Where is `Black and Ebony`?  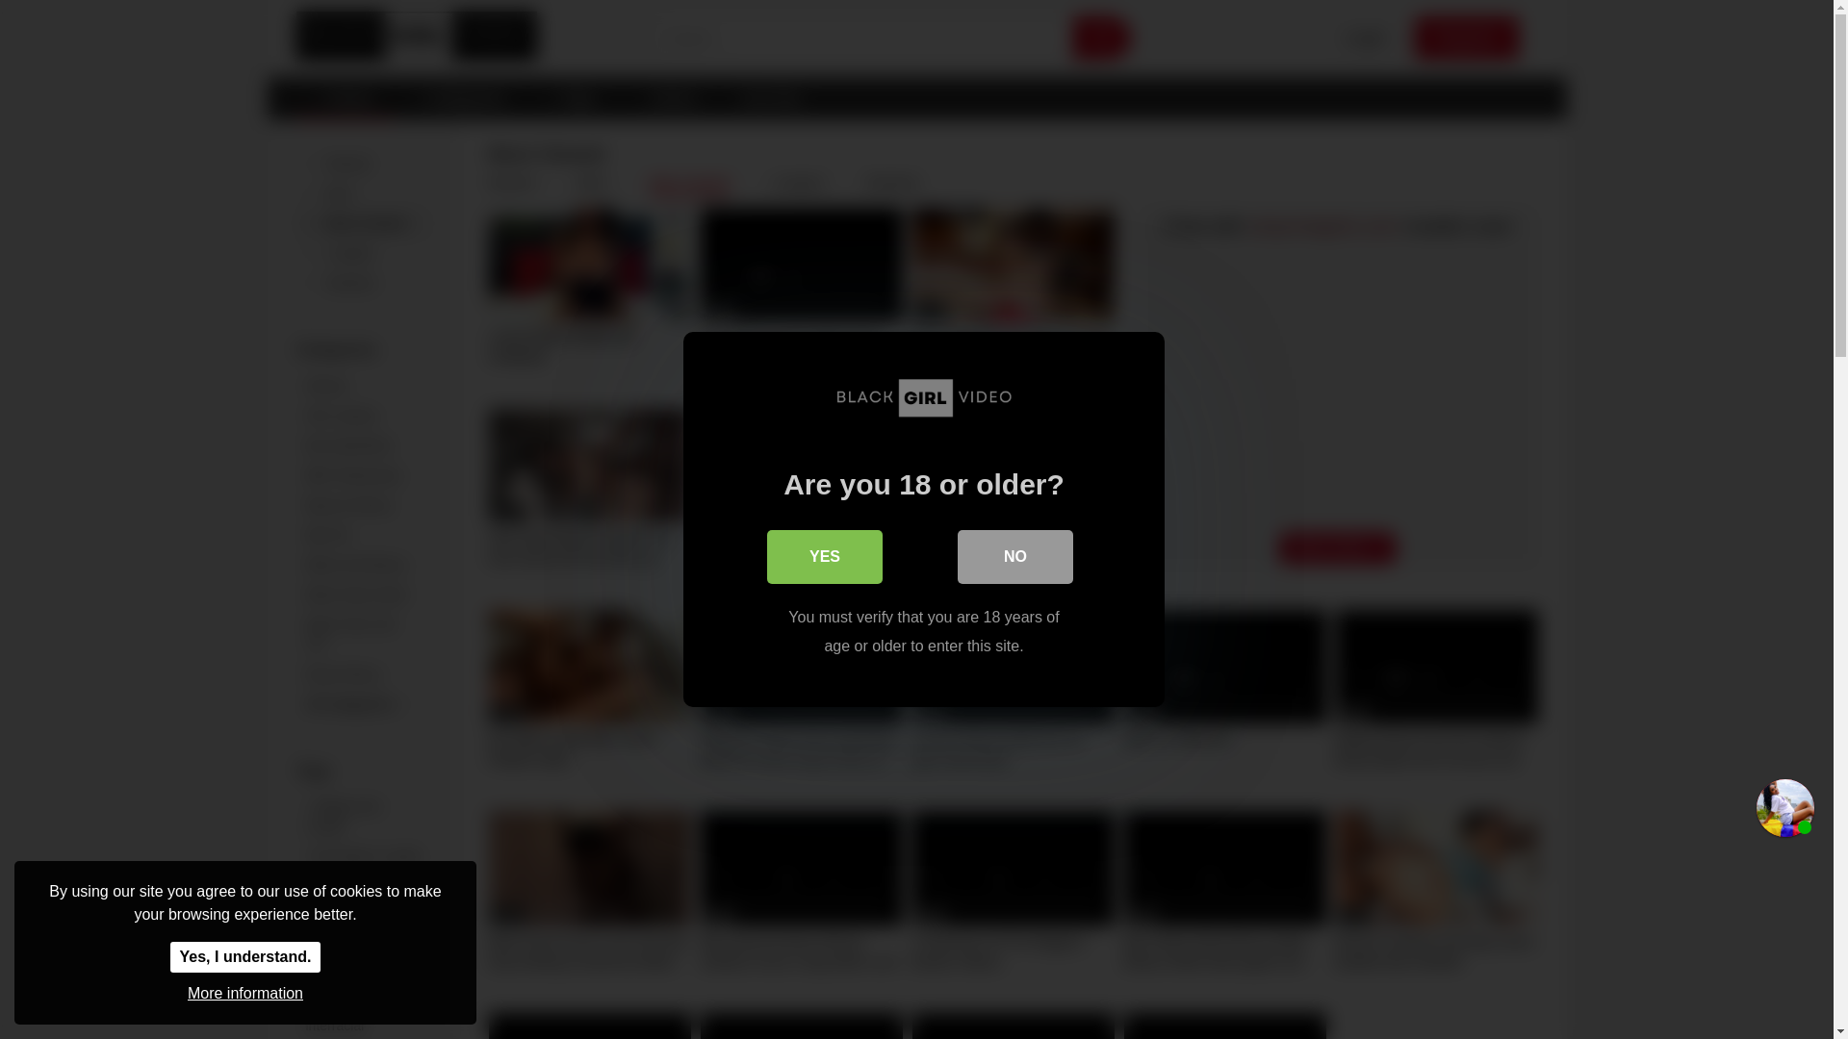
Black and Ebony is located at coordinates (363, 565).